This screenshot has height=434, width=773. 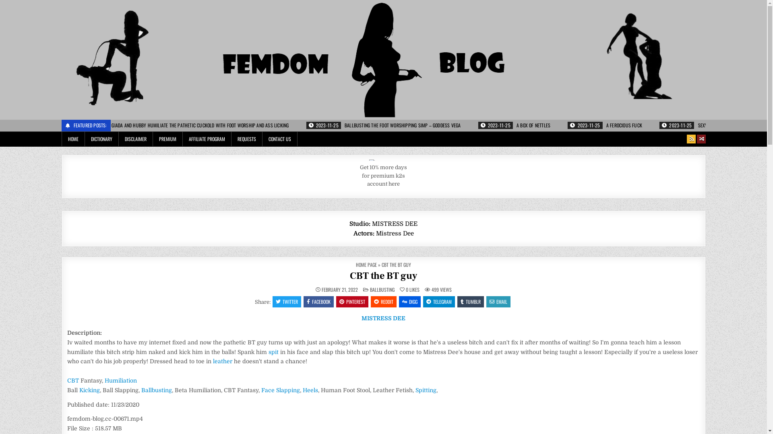 What do you see at coordinates (403, 290) in the screenshot?
I see `0` at bounding box center [403, 290].